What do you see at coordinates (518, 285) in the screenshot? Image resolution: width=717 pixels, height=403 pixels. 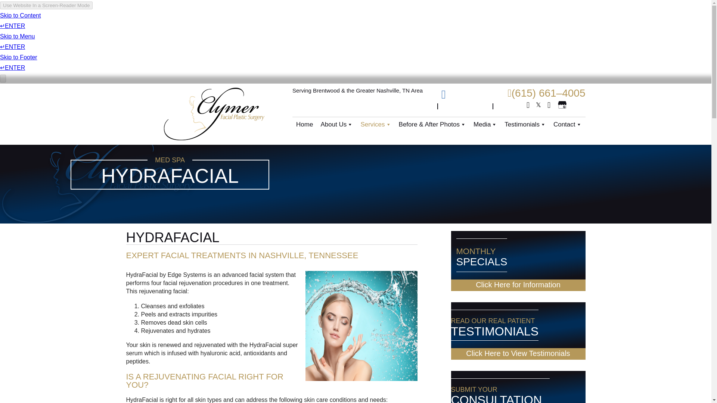 I see `Click here for Special Offers` at bounding box center [518, 285].